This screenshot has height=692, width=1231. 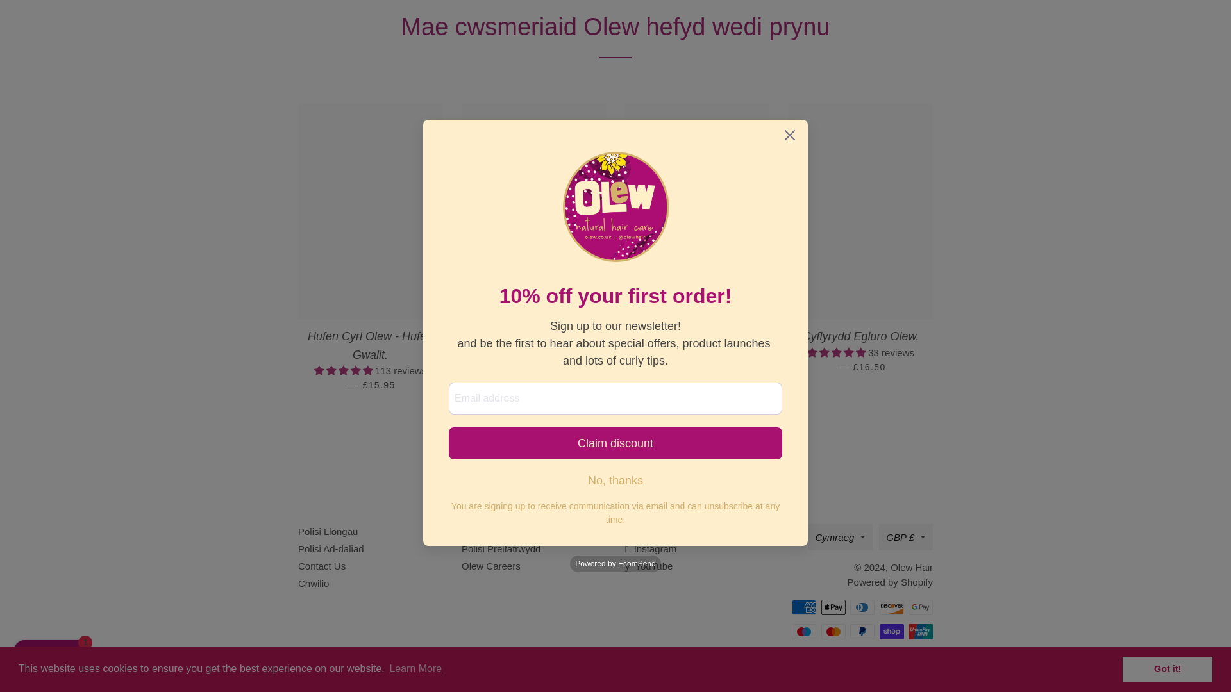 I want to click on Visa, so click(x=921, y=655).